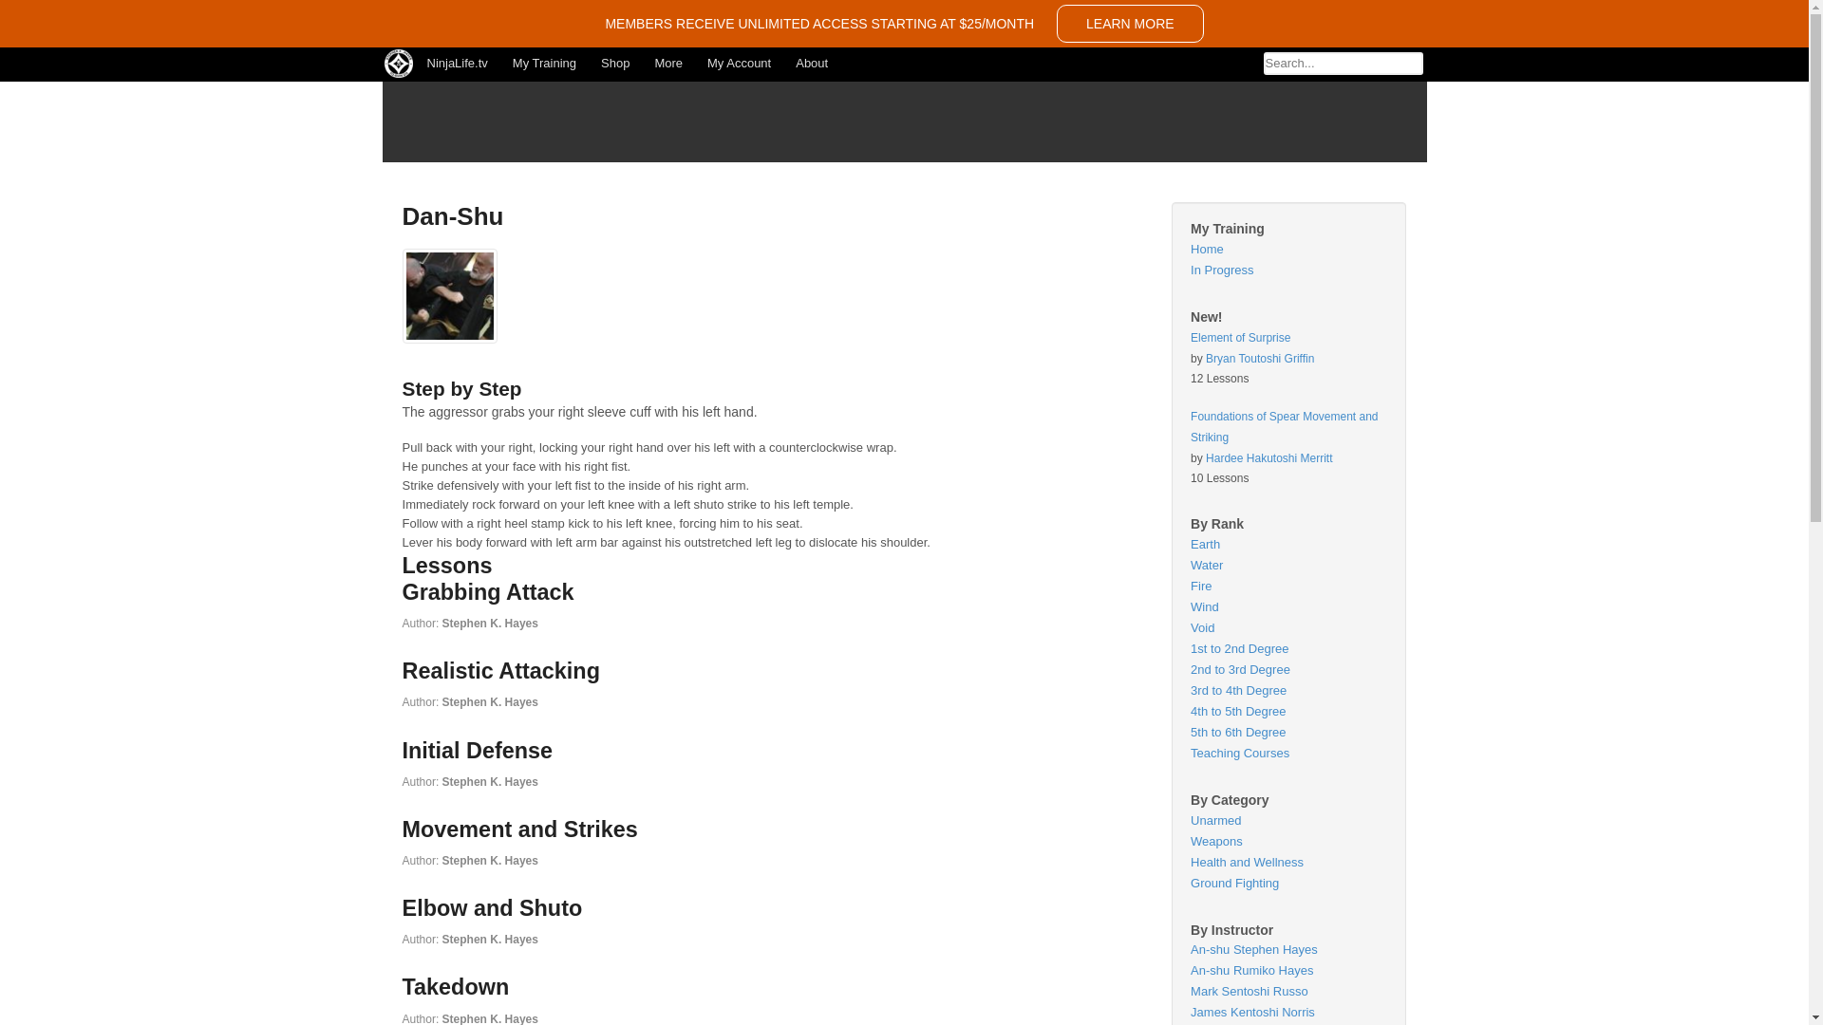 Image resolution: width=1823 pixels, height=1025 pixels. I want to click on Start Initial Defense, so click(479, 750).